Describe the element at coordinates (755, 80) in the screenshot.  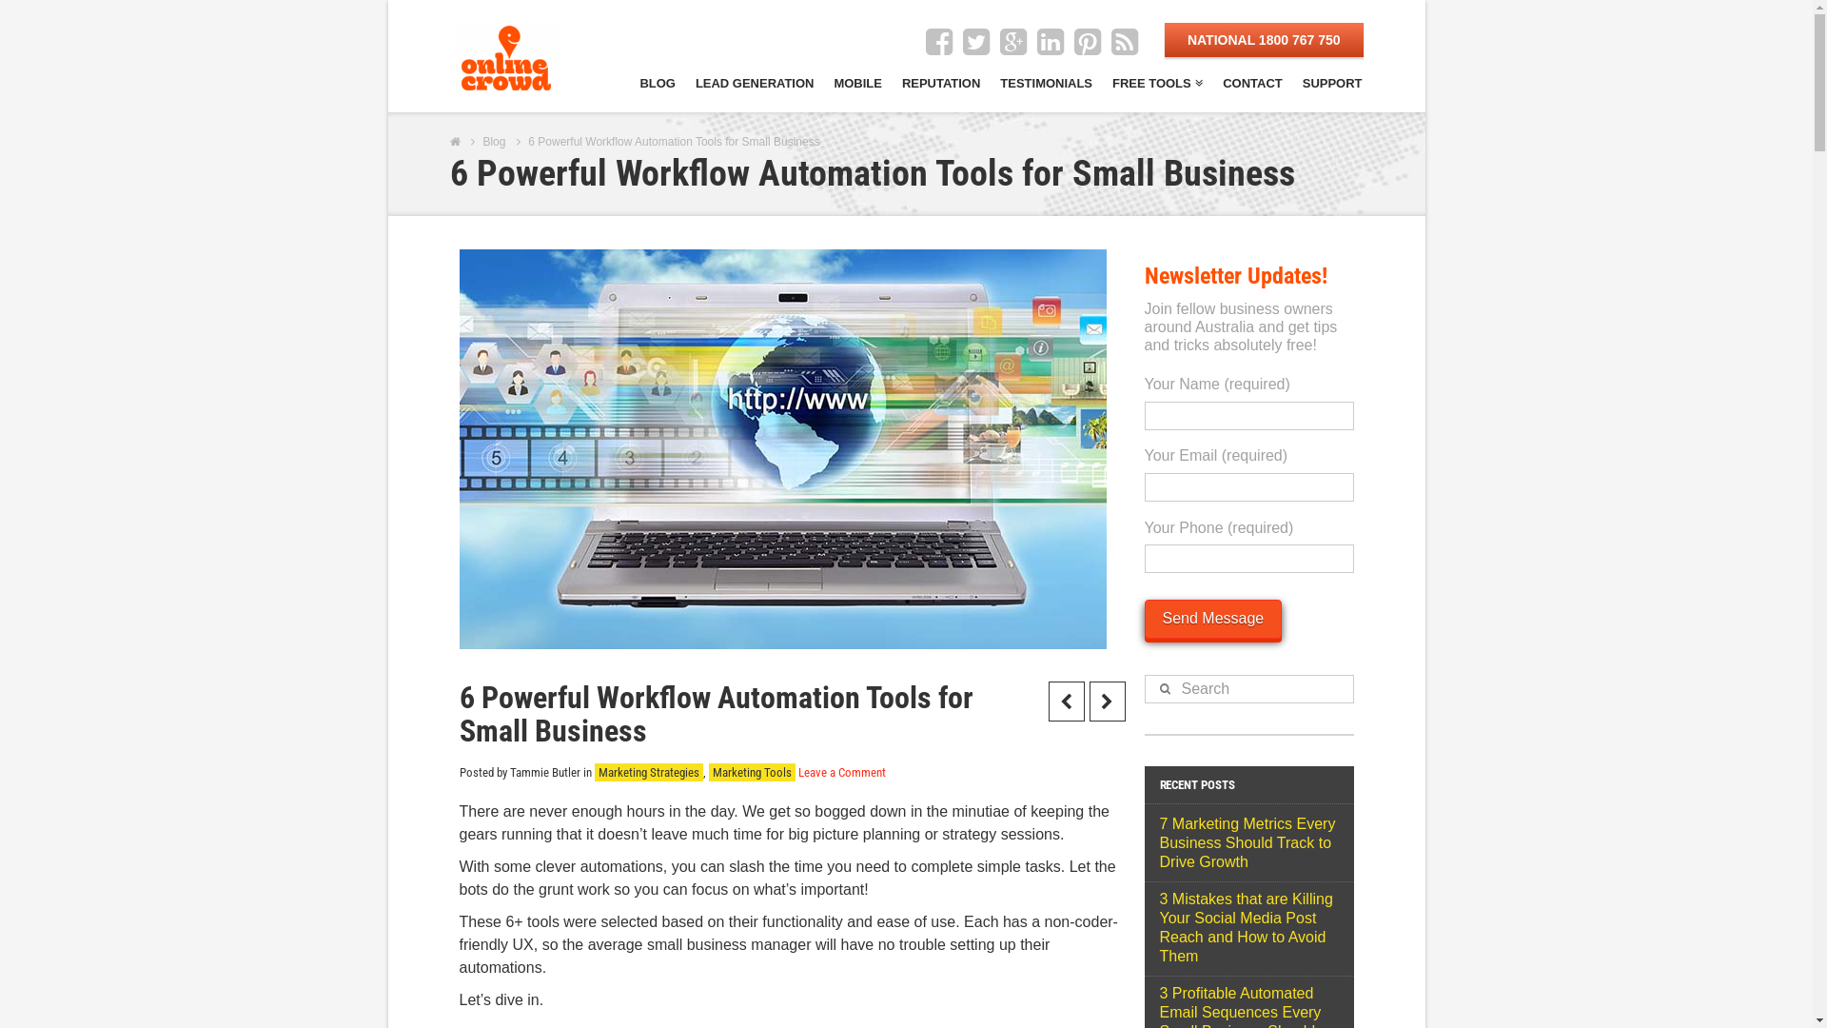
I see `LEAD GENERATION` at that location.